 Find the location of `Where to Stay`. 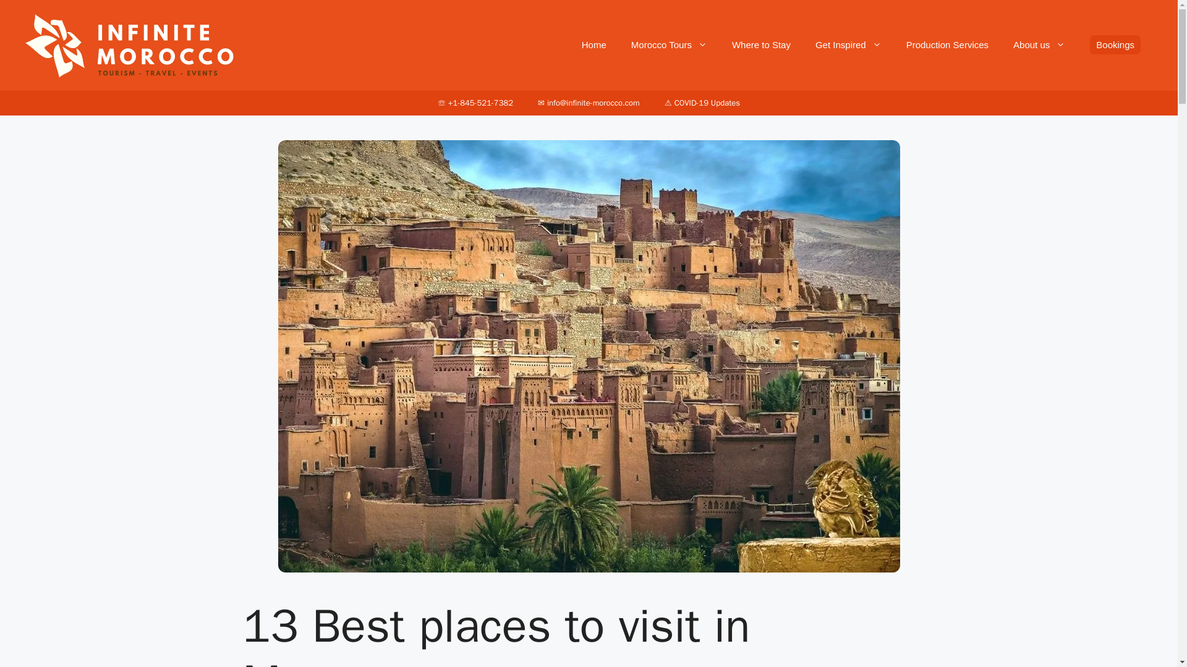

Where to Stay is located at coordinates (761, 44).